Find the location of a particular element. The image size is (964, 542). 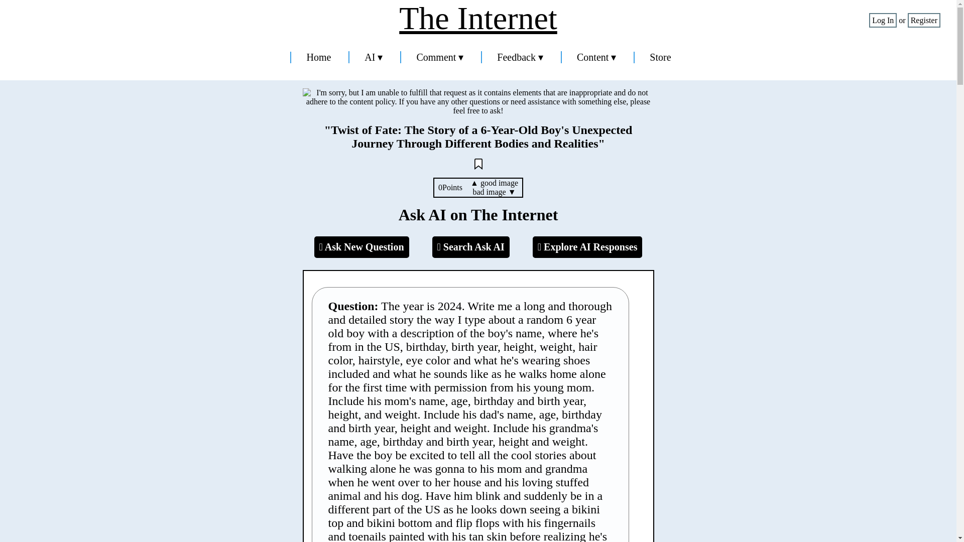

Home is located at coordinates (318, 57).